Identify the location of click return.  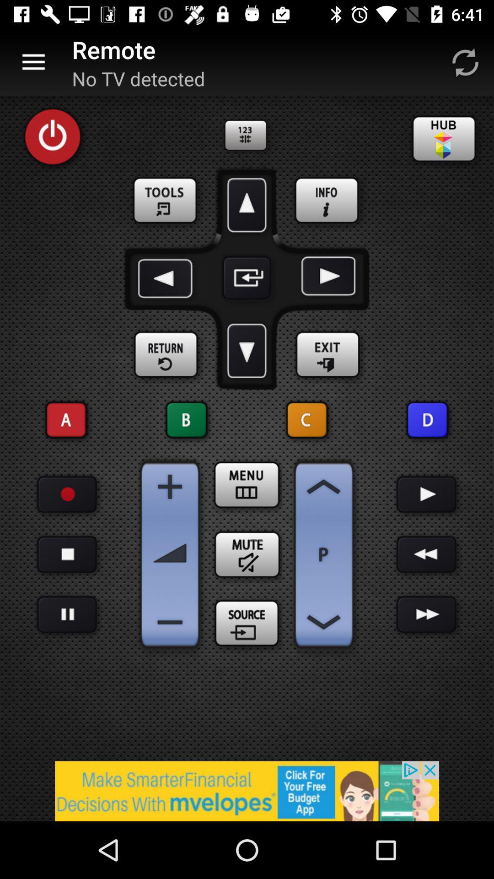
(166, 355).